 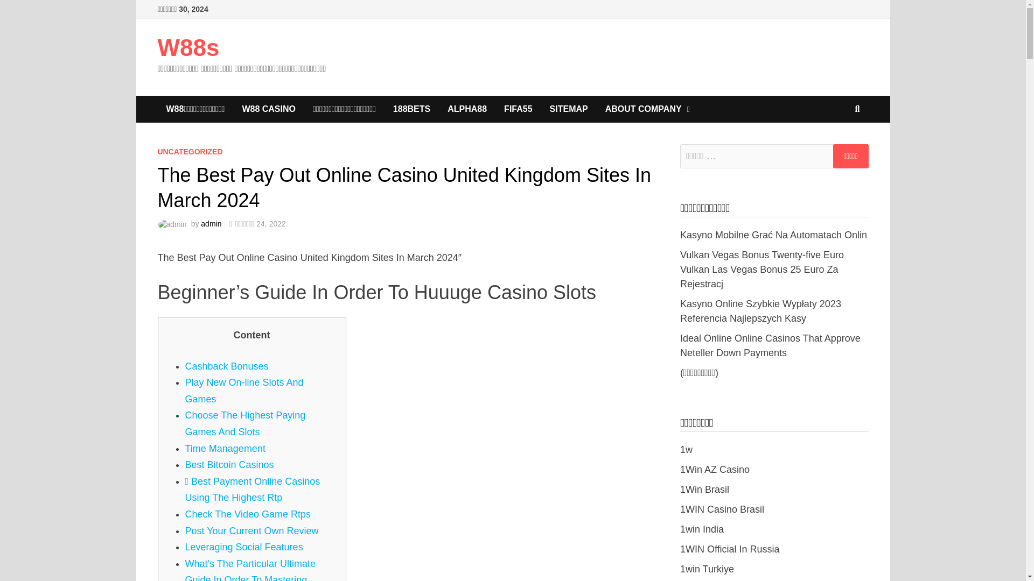 What do you see at coordinates (411, 109) in the screenshot?
I see `188BETS` at bounding box center [411, 109].